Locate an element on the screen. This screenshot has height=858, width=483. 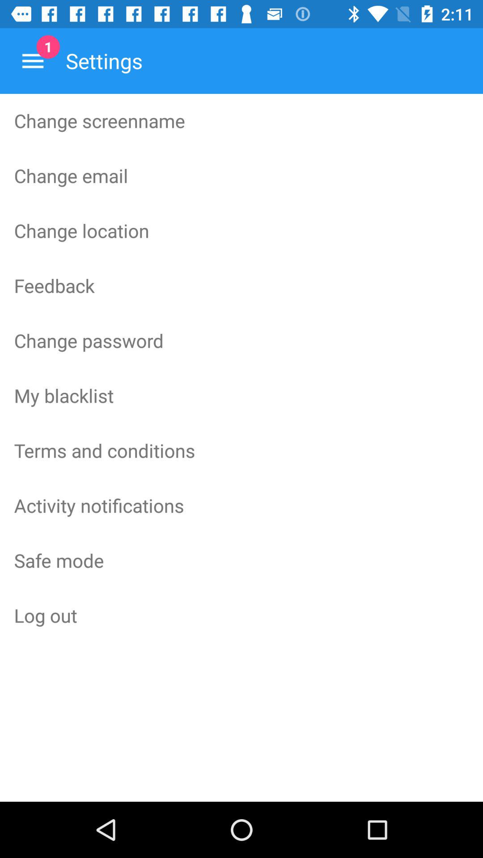
select the icon above the change screenname is located at coordinates (33, 61).